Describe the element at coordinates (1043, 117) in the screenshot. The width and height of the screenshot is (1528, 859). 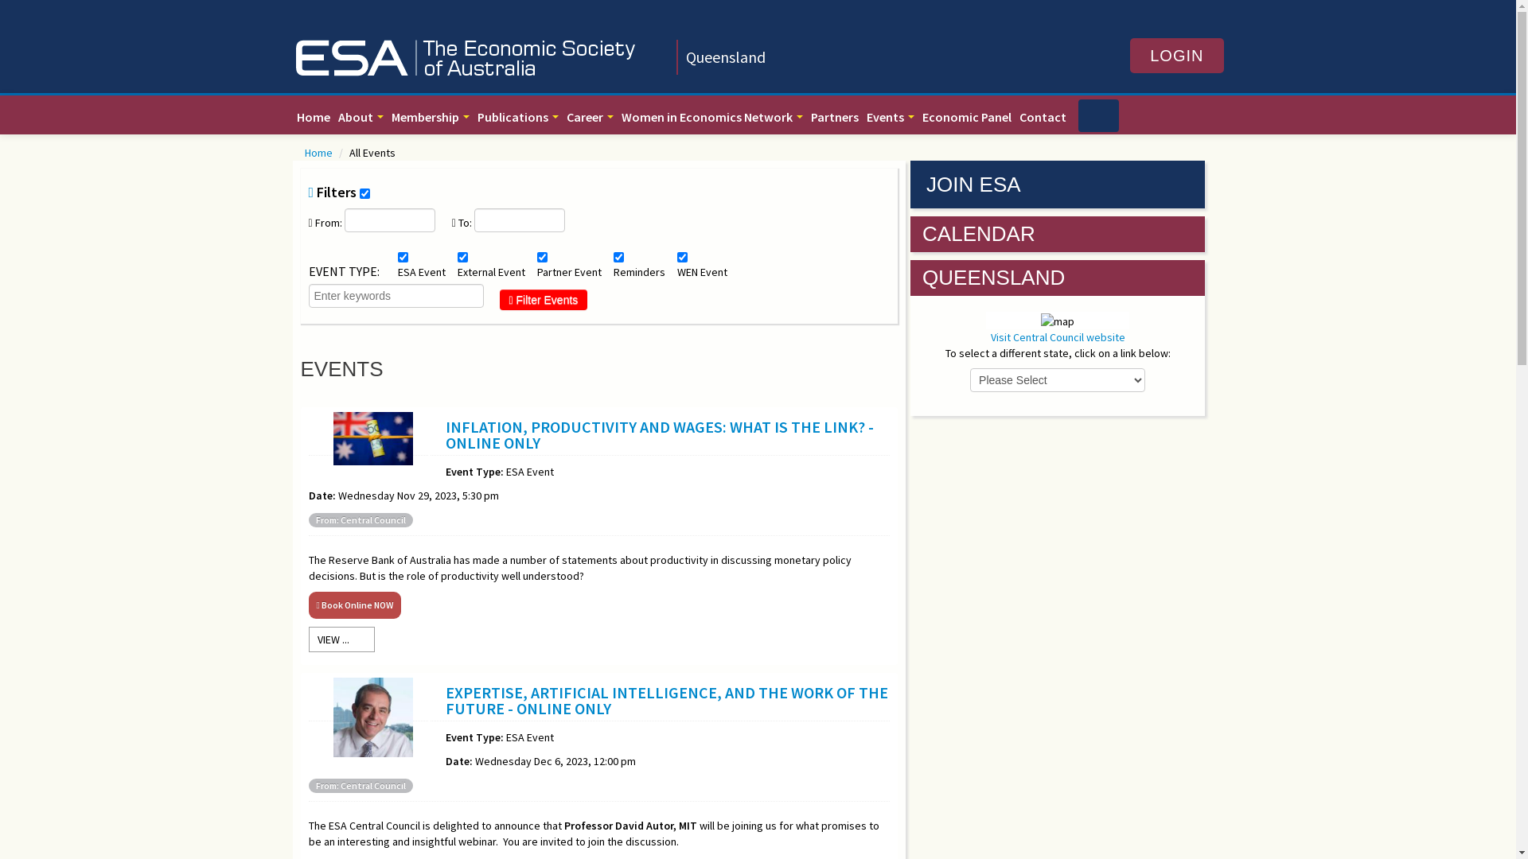
I see `Contact` at that location.